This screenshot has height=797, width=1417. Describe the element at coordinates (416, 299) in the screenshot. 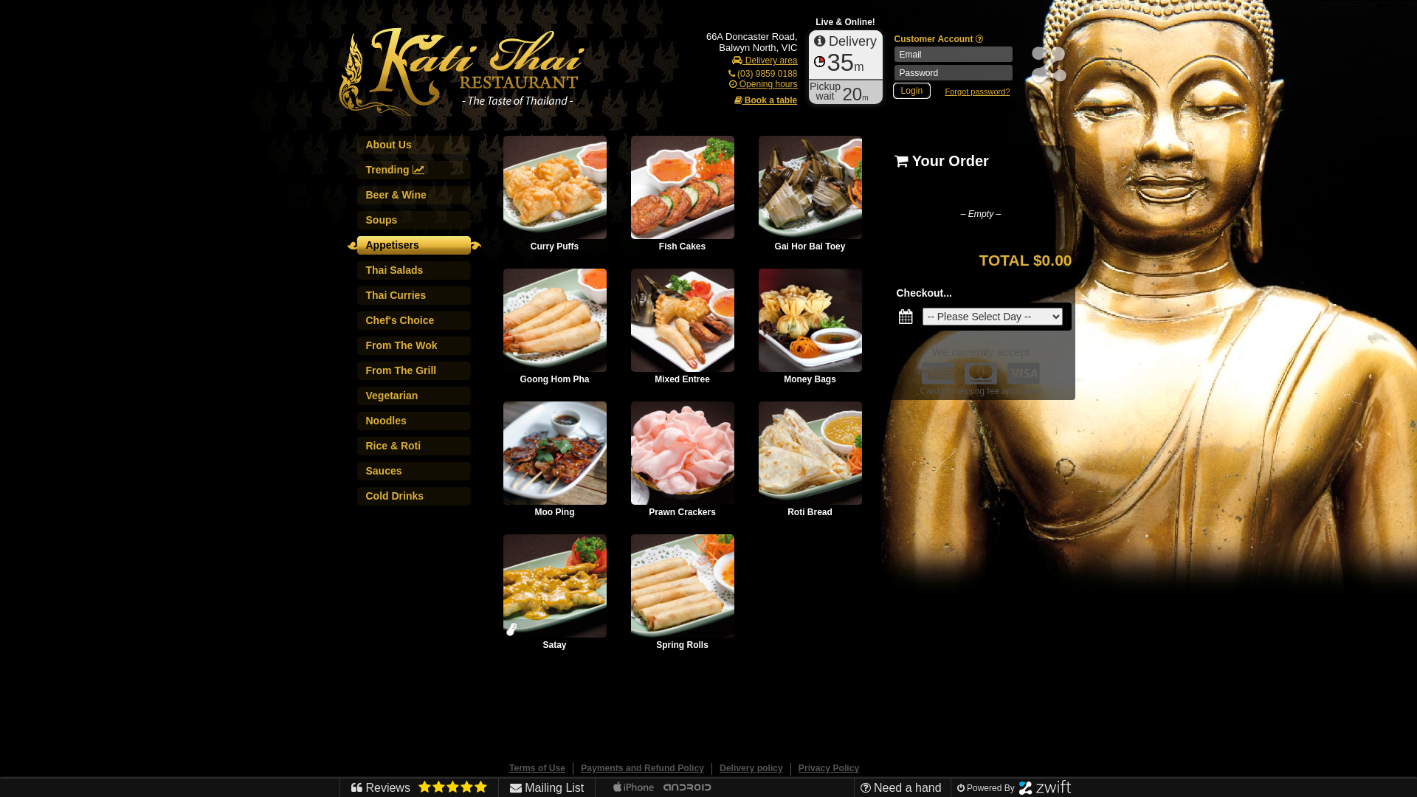

I see `Thai Curries` at that location.